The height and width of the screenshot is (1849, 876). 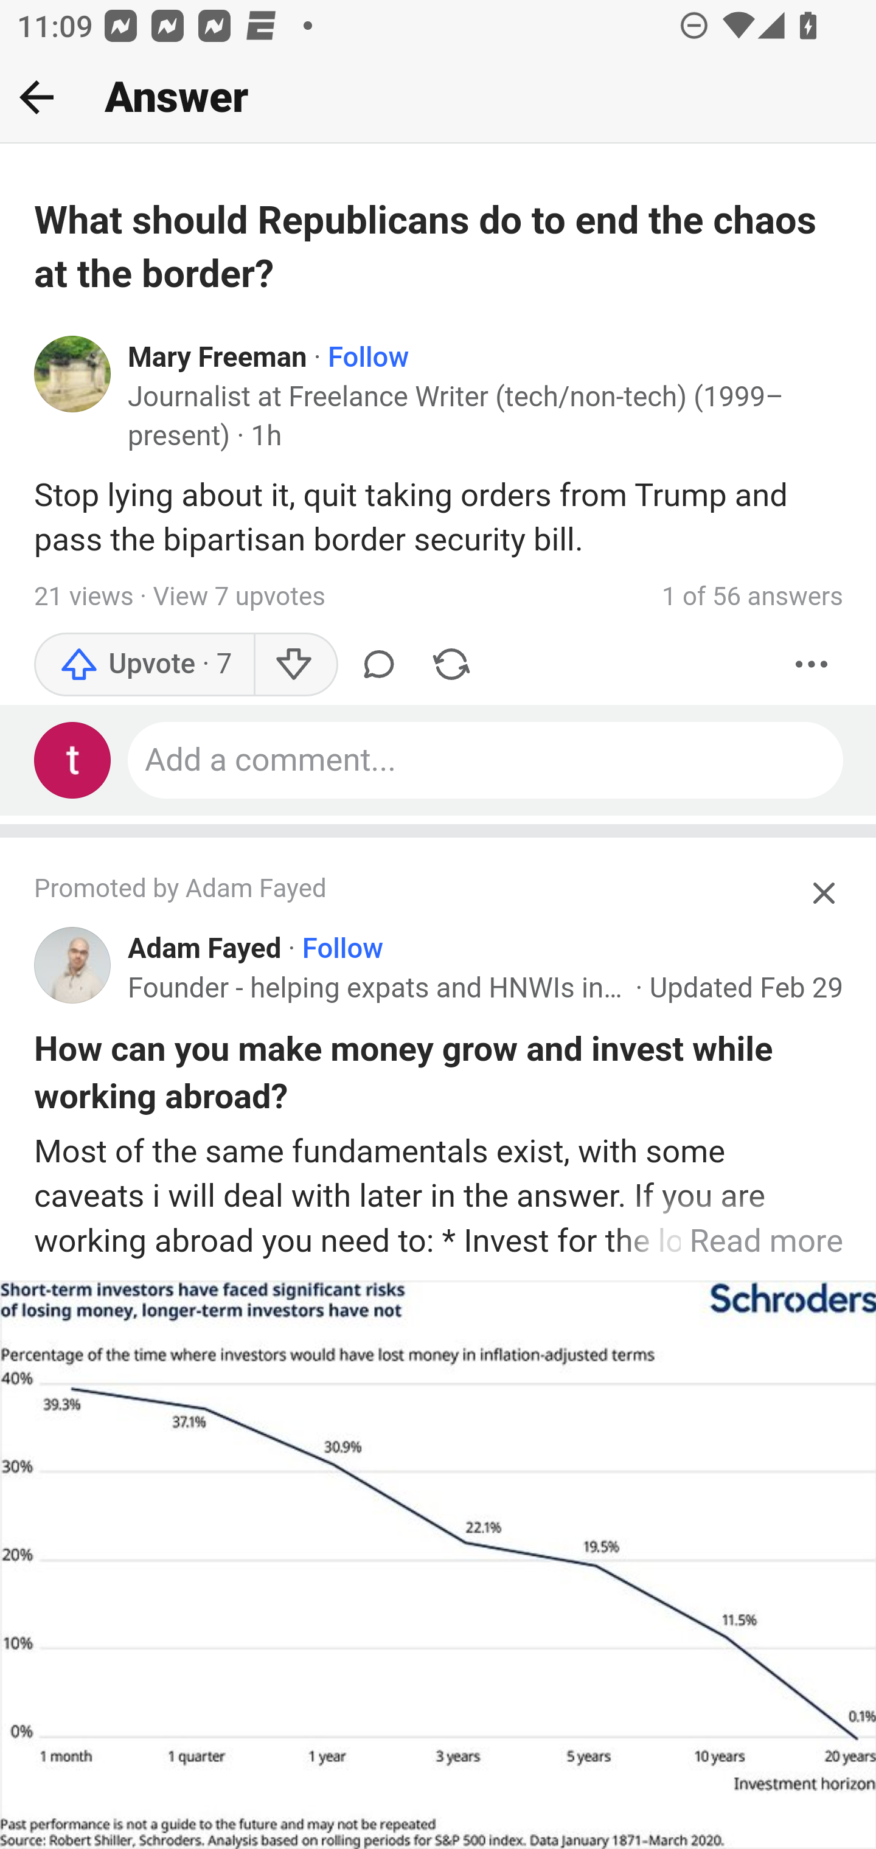 What do you see at coordinates (238, 596) in the screenshot?
I see `View 7 upvotes` at bounding box center [238, 596].